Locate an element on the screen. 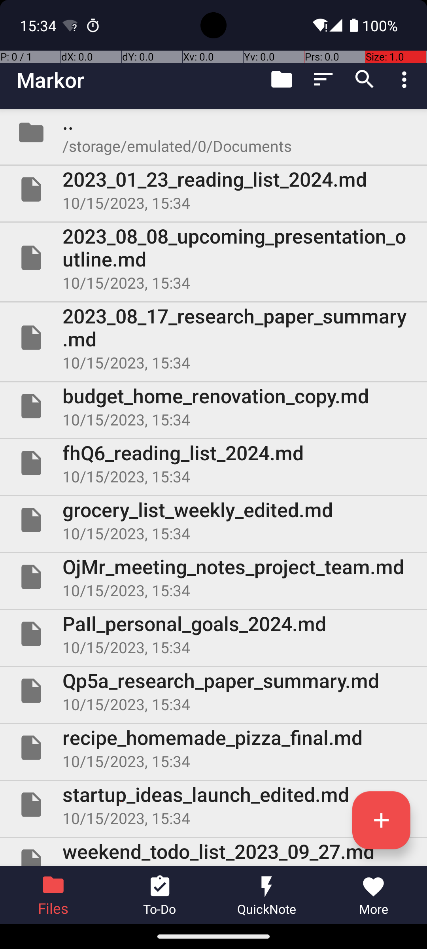 Image resolution: width=427 pixels, height=949 pixels. File Qp5a_research_paper_summary.md  is located at coordinates (213, 691).